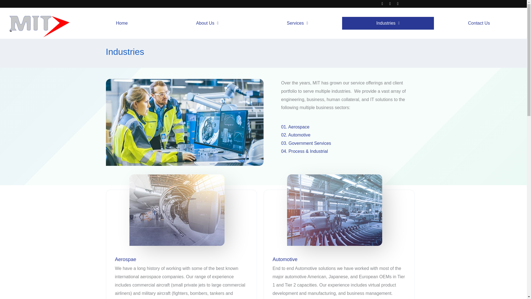 The width and height of the screenshot is (531, 299). I want to click on About Us, so click(207, 23).